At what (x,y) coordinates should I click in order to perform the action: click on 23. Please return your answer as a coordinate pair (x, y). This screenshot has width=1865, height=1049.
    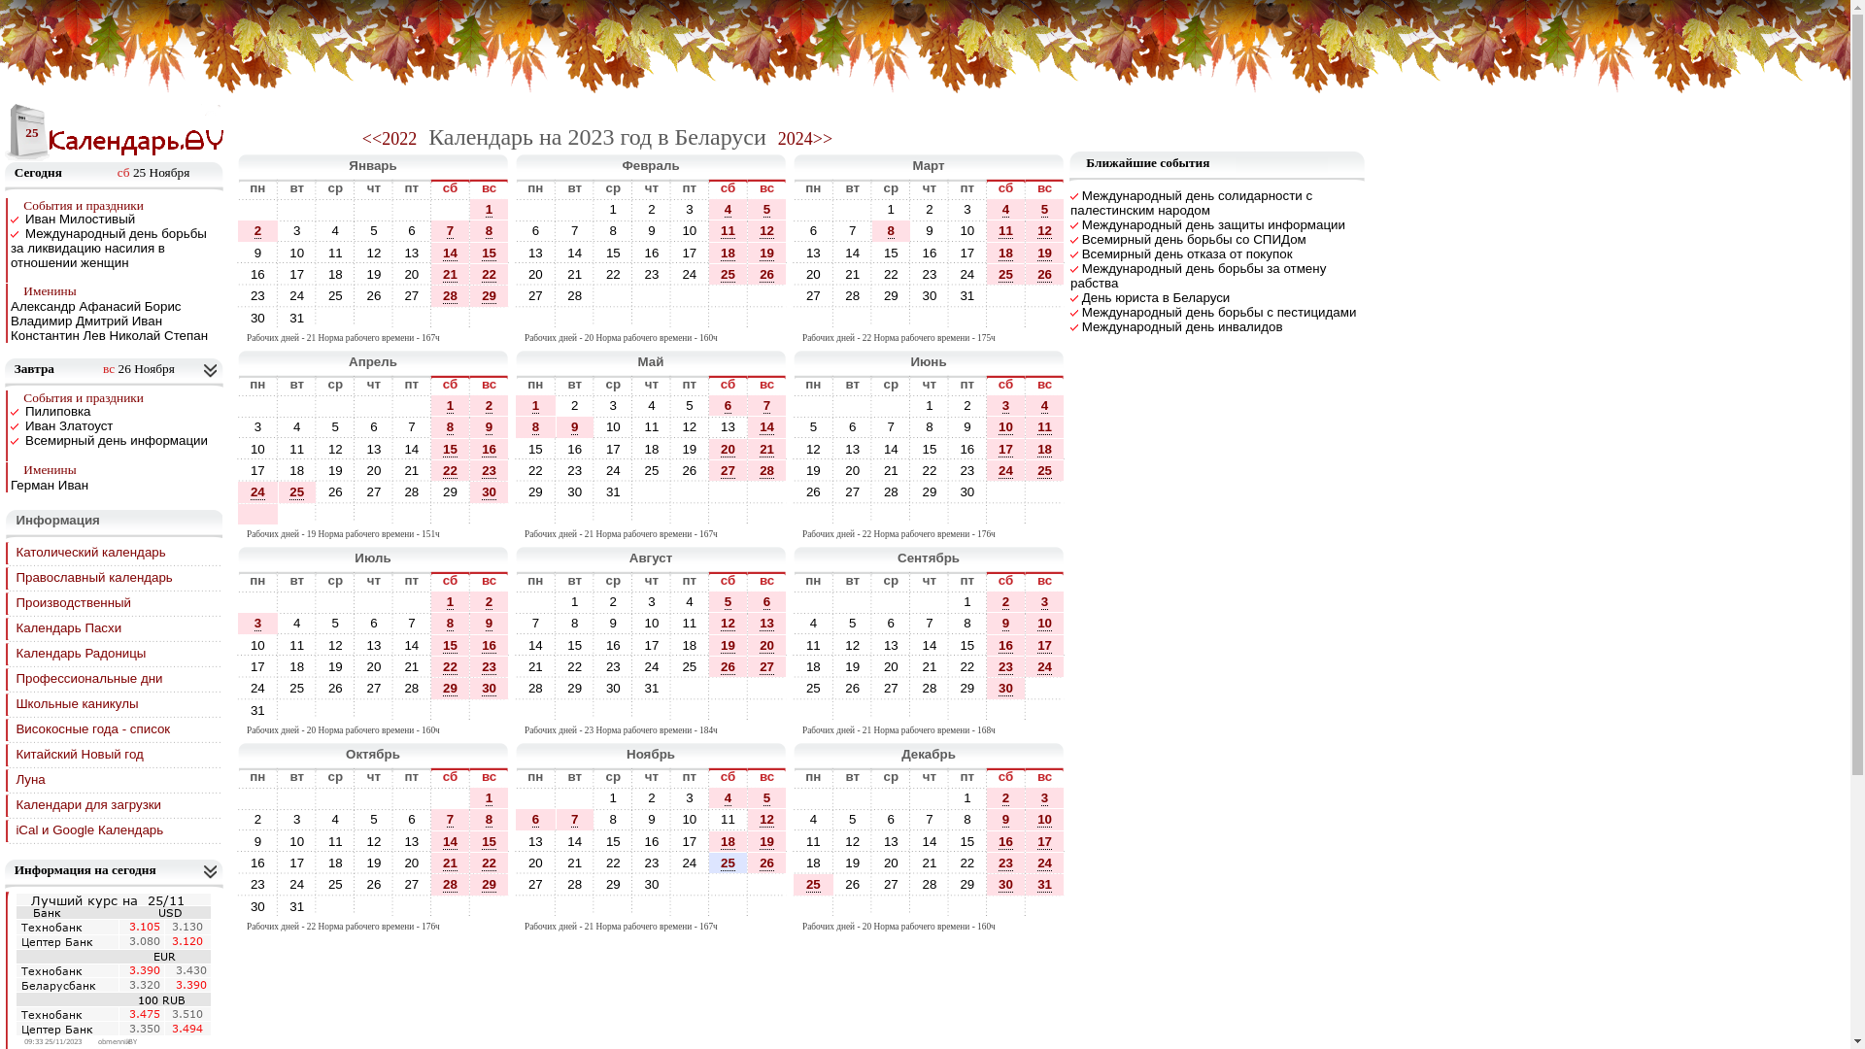
    Looking at the image, I should click on (653, 863).